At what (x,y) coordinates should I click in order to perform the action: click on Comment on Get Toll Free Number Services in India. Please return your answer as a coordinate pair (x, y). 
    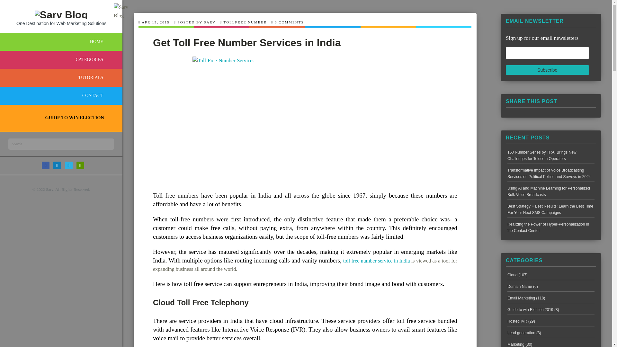
    Looking at the image, I should click on (289, 22).